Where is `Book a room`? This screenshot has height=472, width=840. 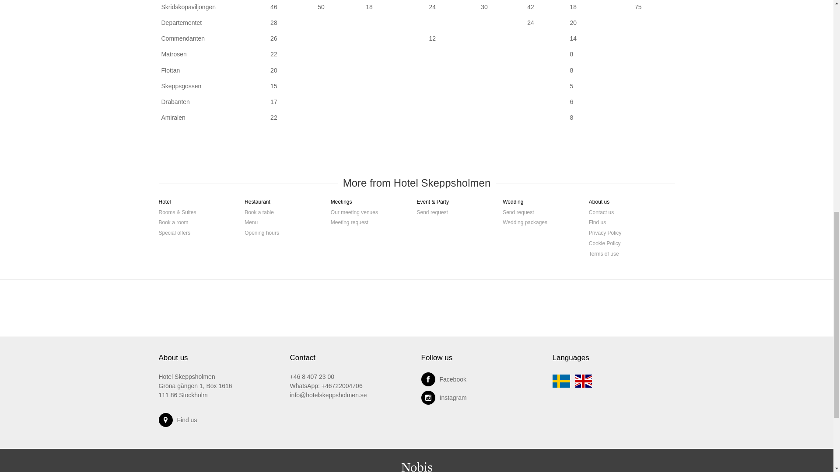 Book a room is located at coordinates (173, 225).